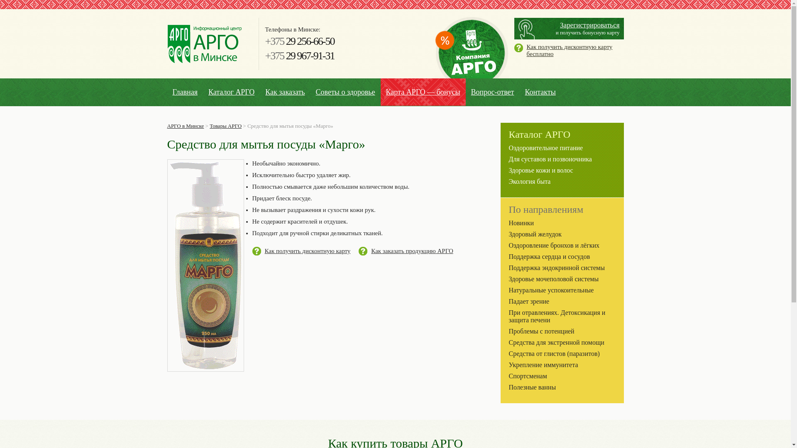  Describe the element at coordinates (300, 56) in the screenshot. I see `+375 29 967-91-31` at that location.